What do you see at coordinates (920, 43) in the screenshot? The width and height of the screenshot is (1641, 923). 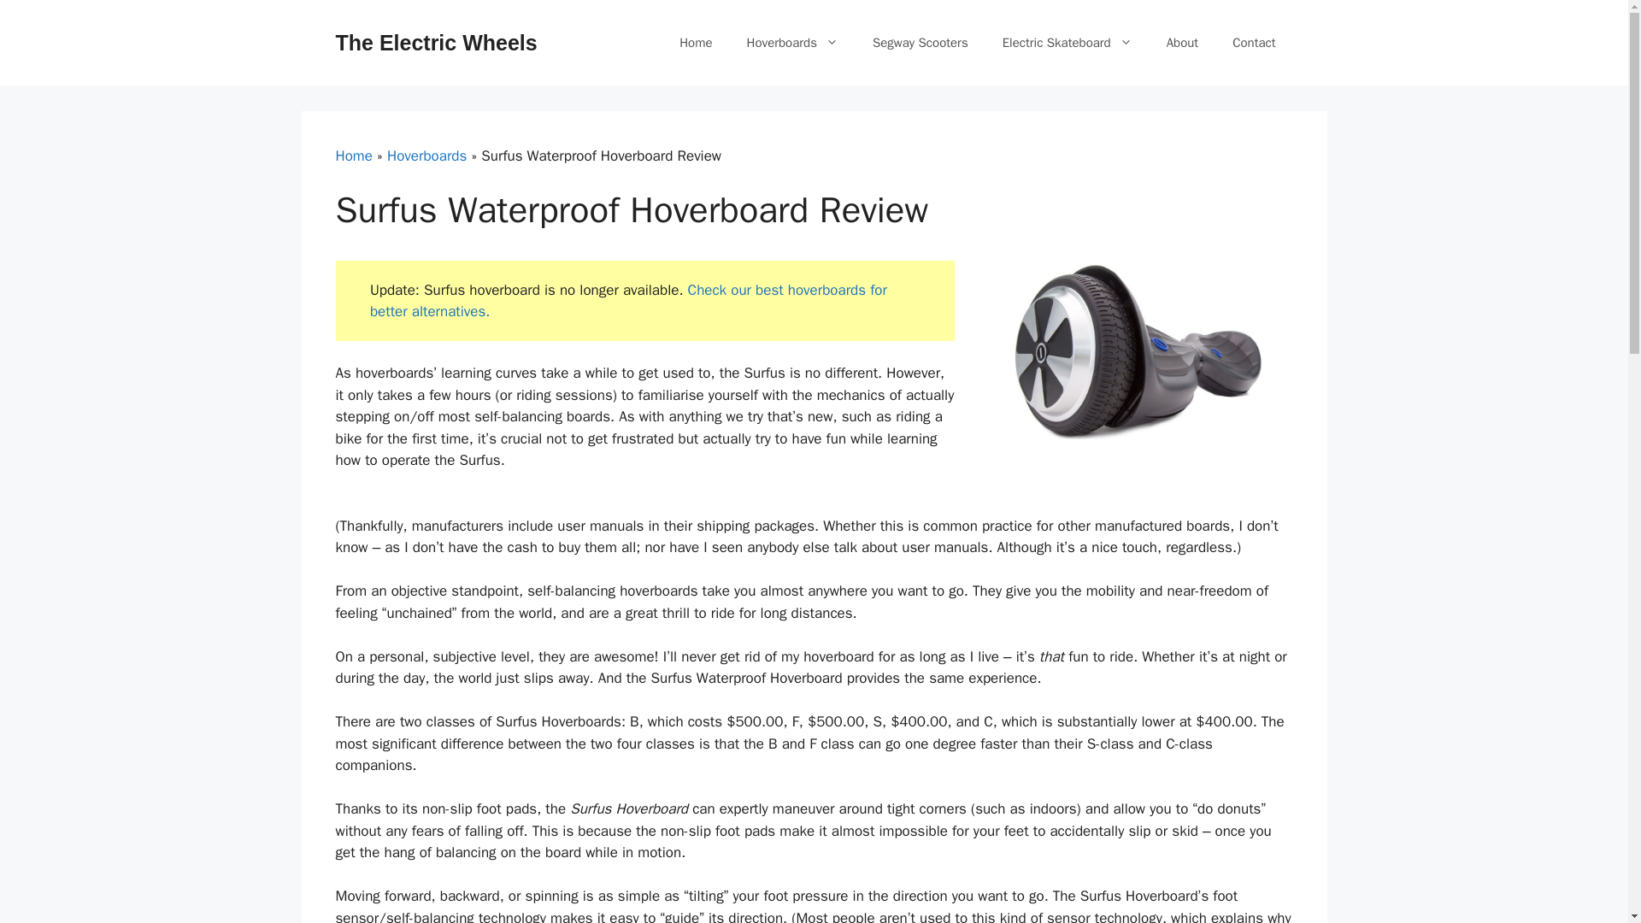 I see `Segway Scooters` at bounding box center [920, 43].